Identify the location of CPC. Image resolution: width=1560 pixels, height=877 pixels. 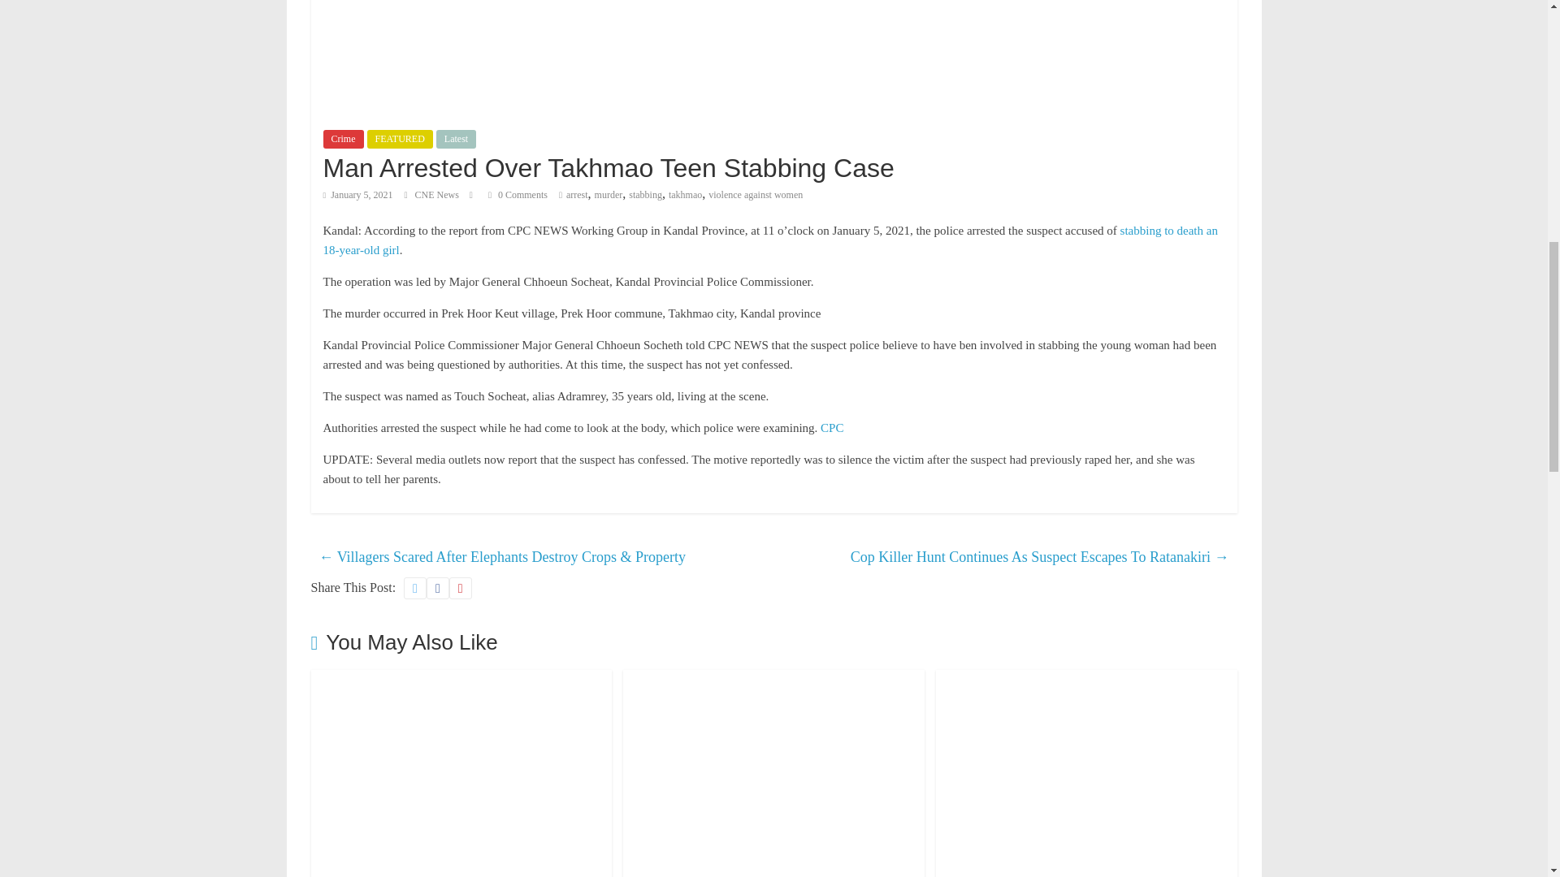
(832, 427).